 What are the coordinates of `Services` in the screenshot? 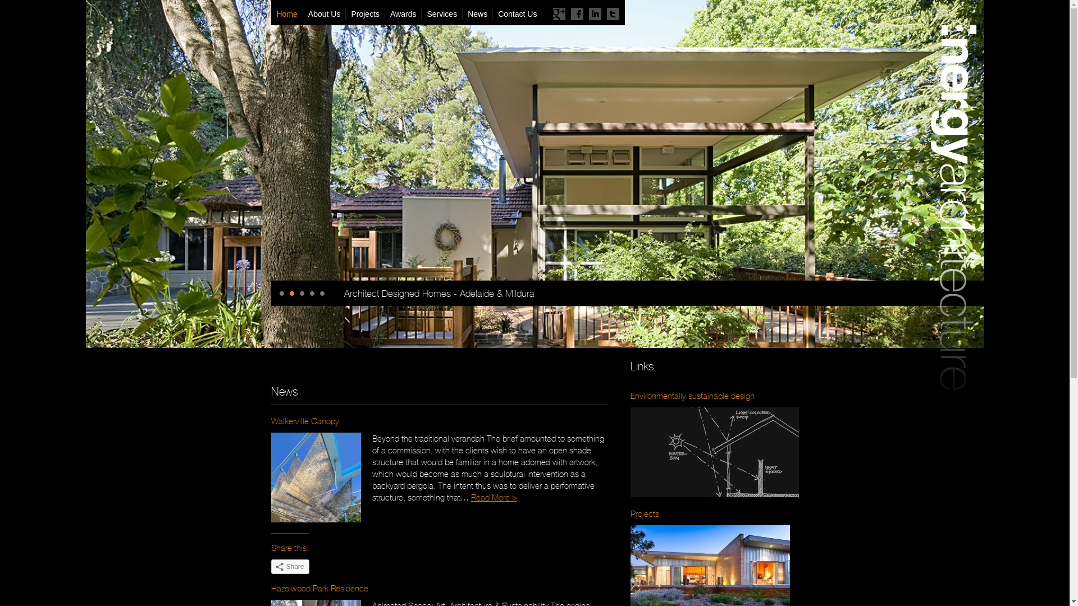 It's located at (441, 14).